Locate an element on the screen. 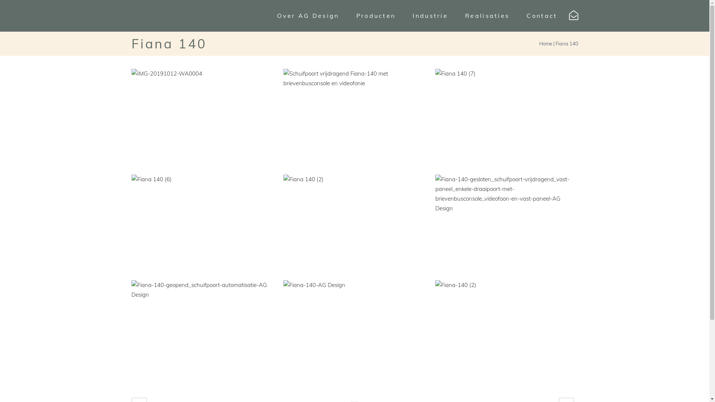 The image size is (715, 402). Fiana 140 (7) is located at coordinates (507, 118).